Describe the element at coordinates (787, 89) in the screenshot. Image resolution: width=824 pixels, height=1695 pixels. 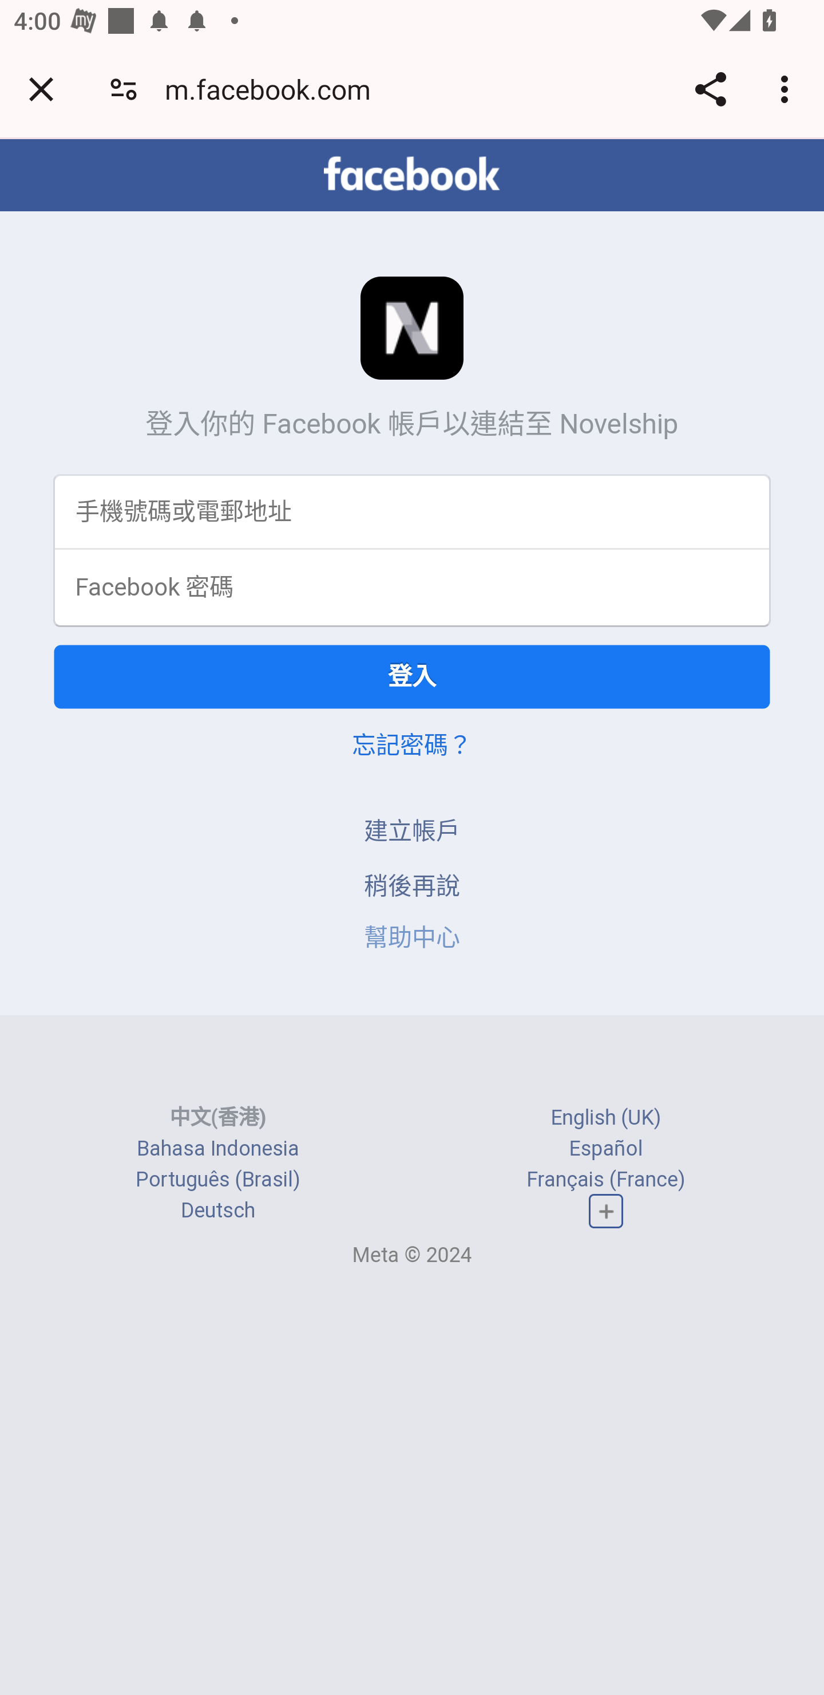
I see `Customize and control Google Chrome` at that location.